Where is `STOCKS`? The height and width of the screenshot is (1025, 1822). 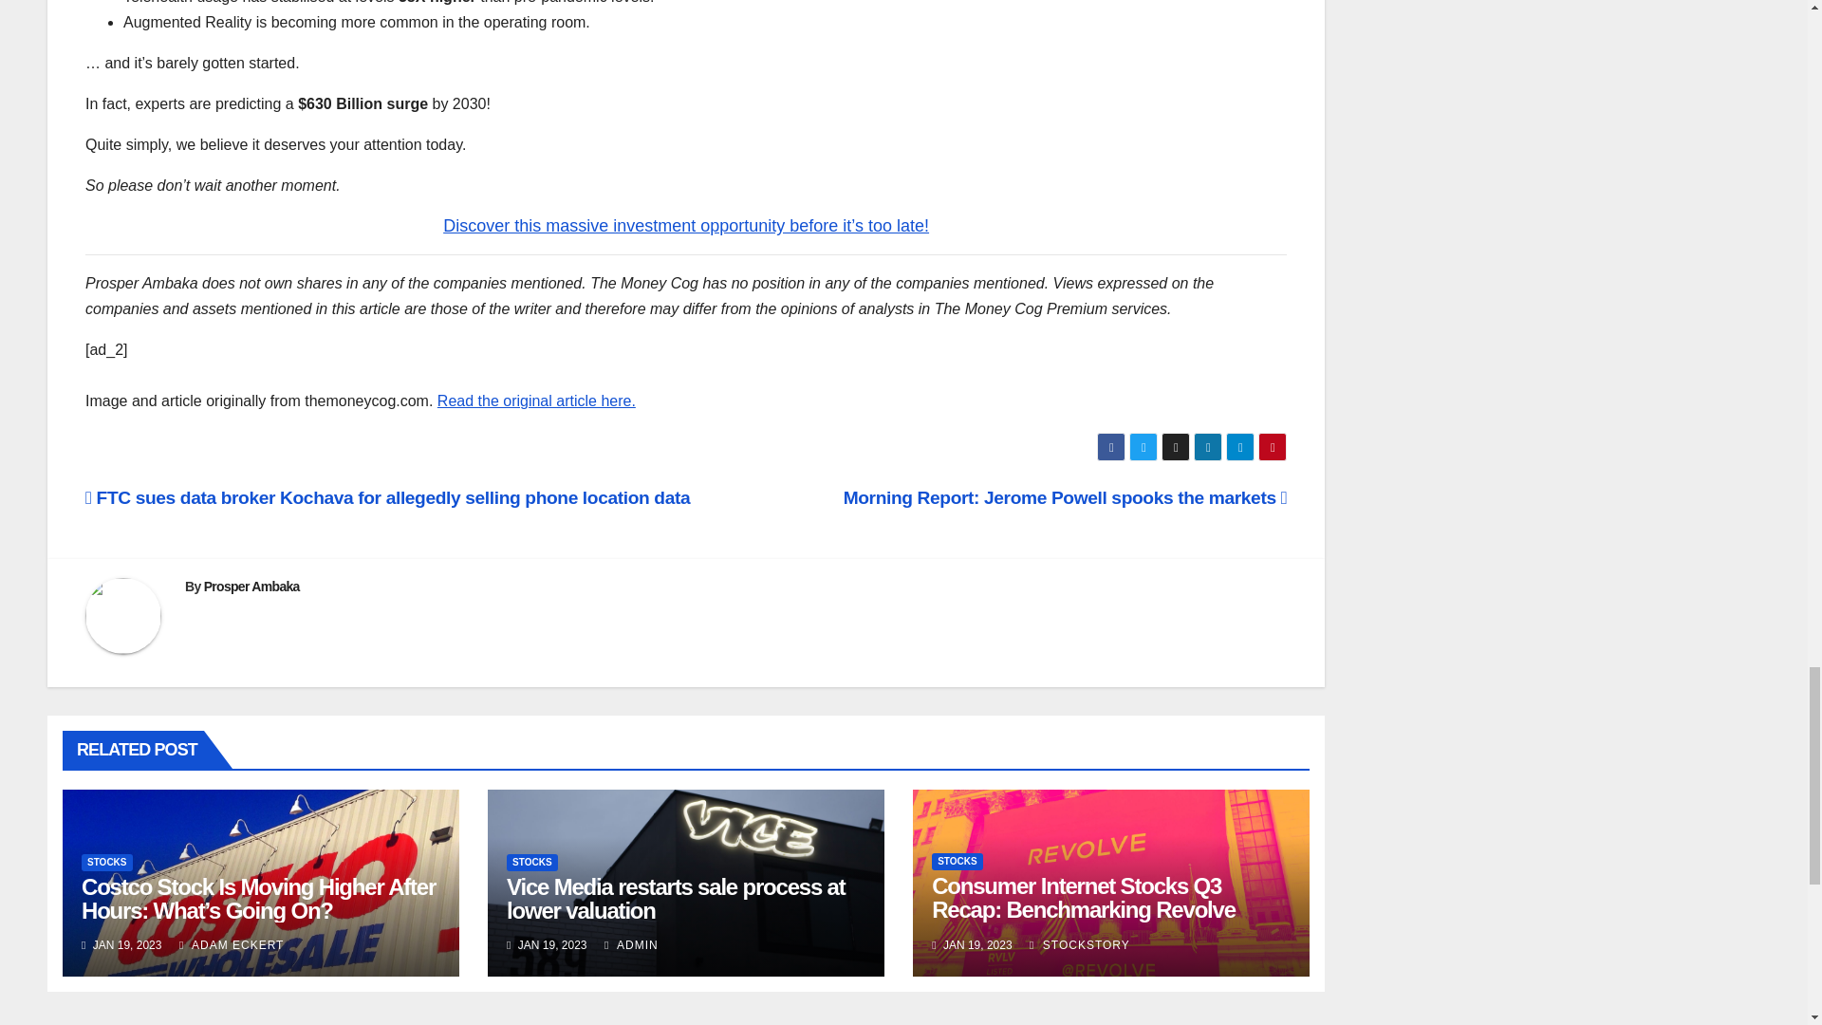
STOCKS is located at coordinates (107, 862).